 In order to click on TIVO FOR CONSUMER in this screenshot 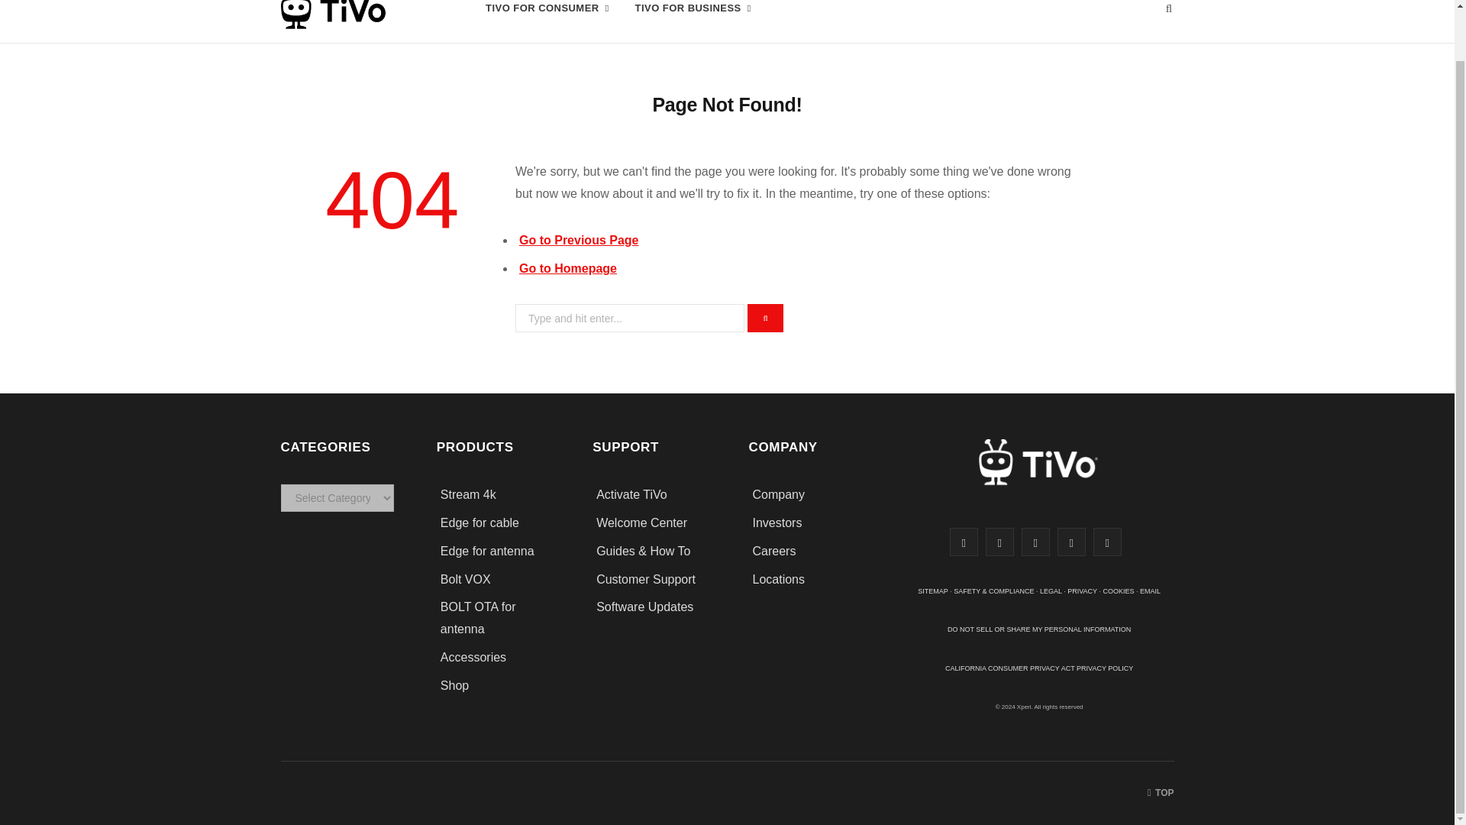, I will do `click(547, 21)`.